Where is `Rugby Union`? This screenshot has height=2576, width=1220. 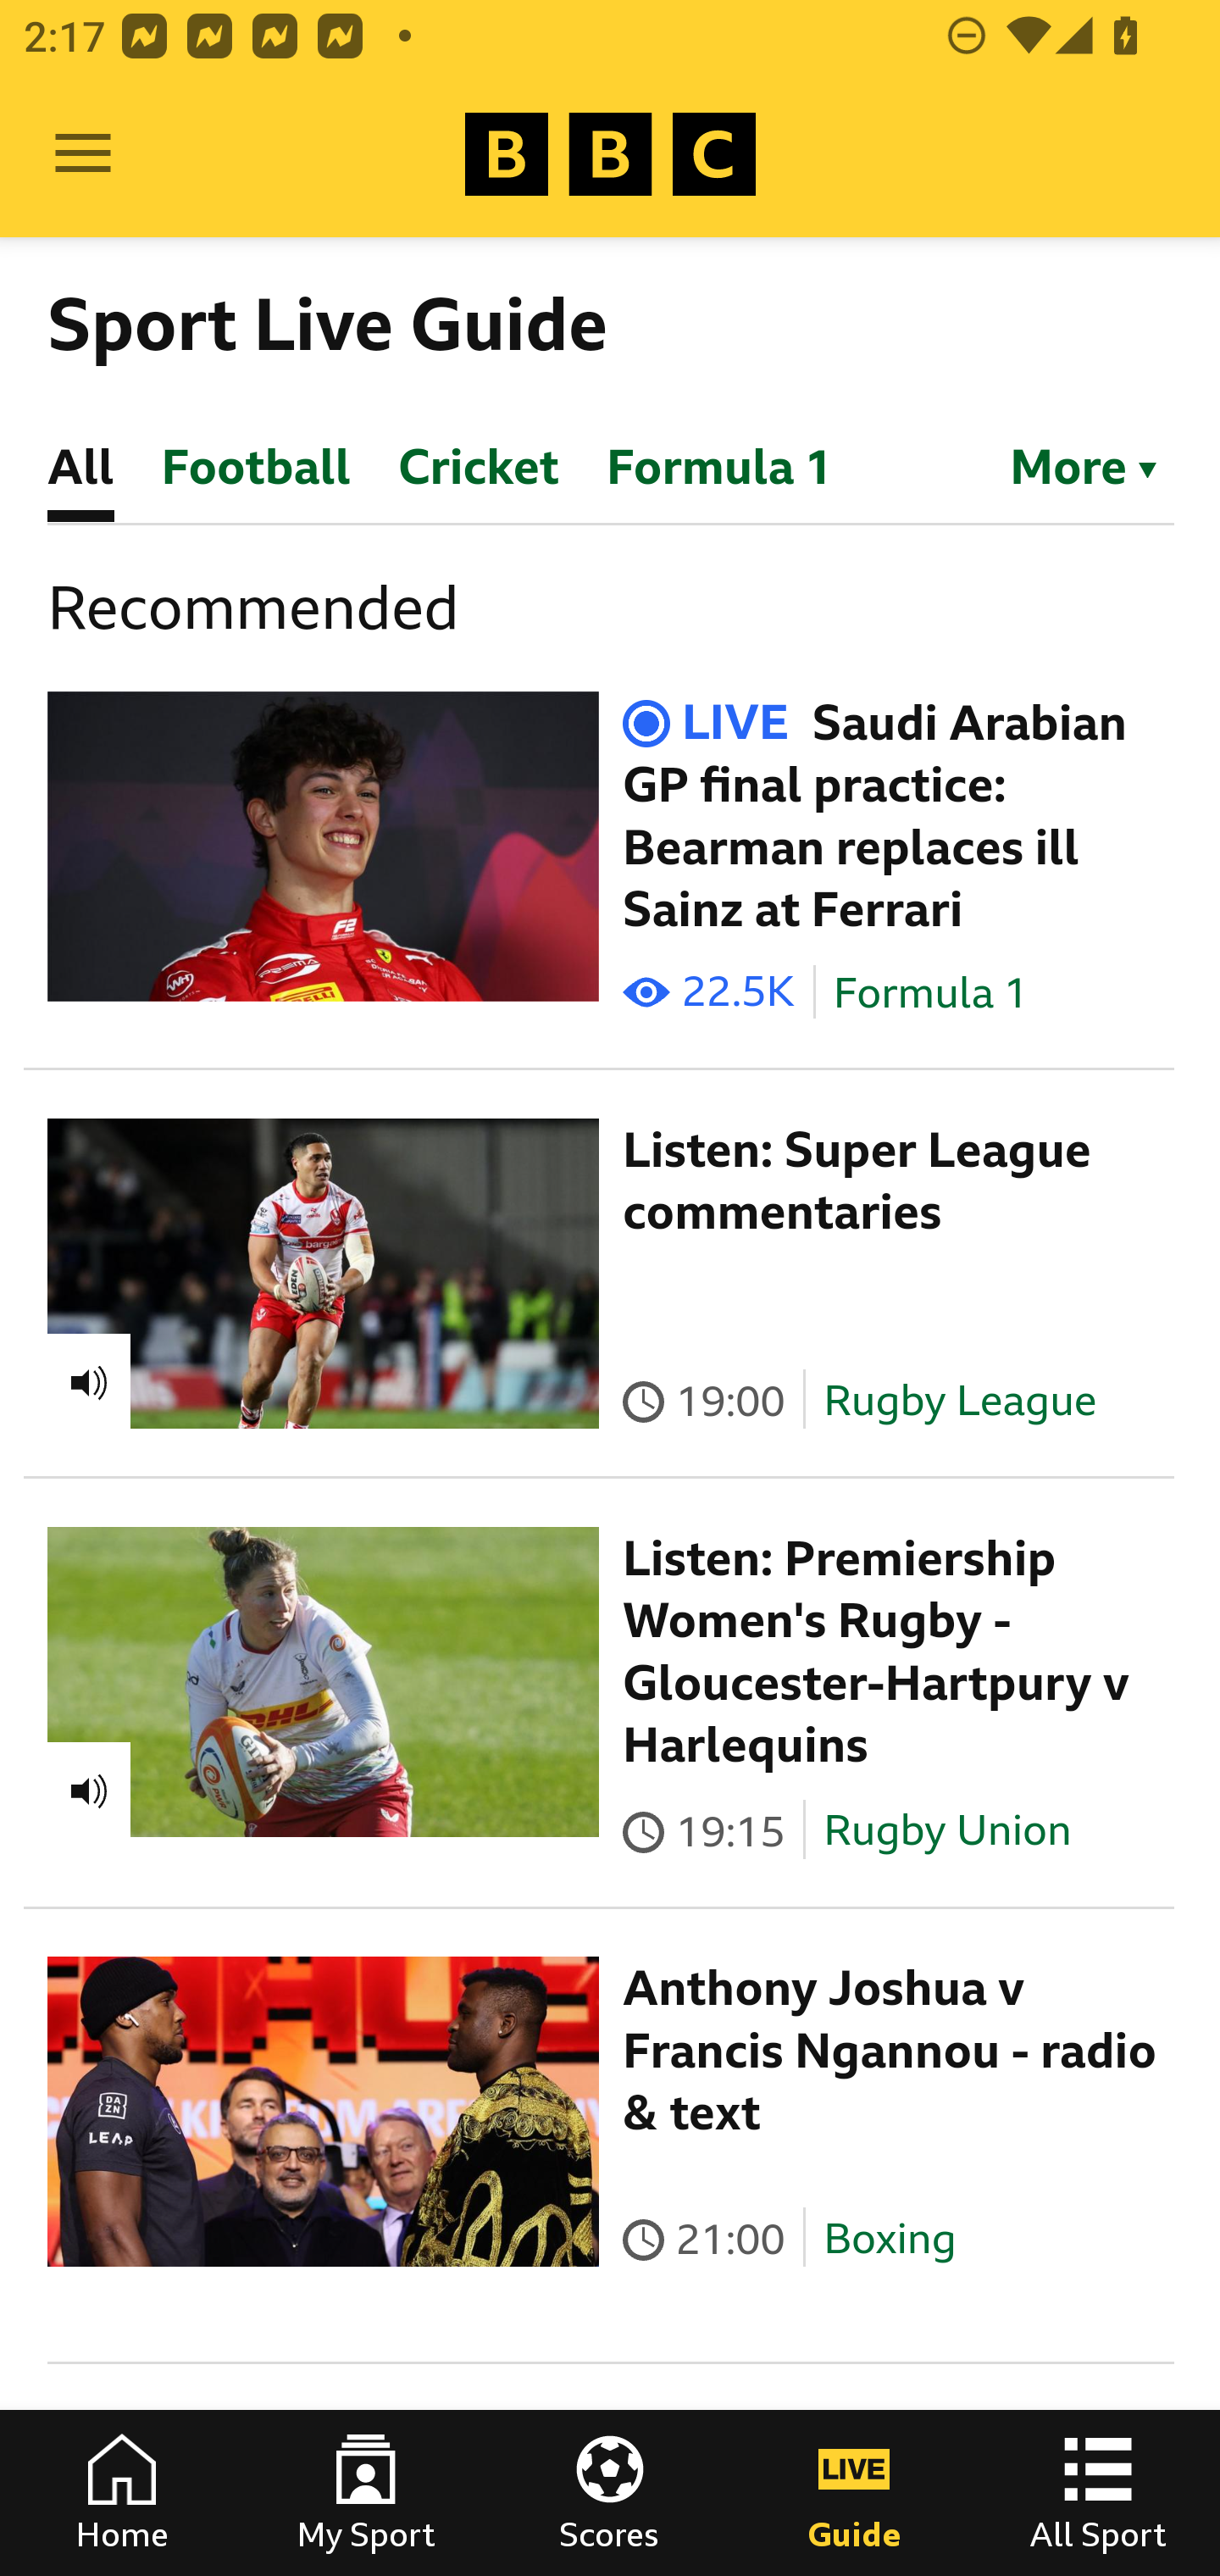 Rugby Union is located at coordinates (947, 1830).